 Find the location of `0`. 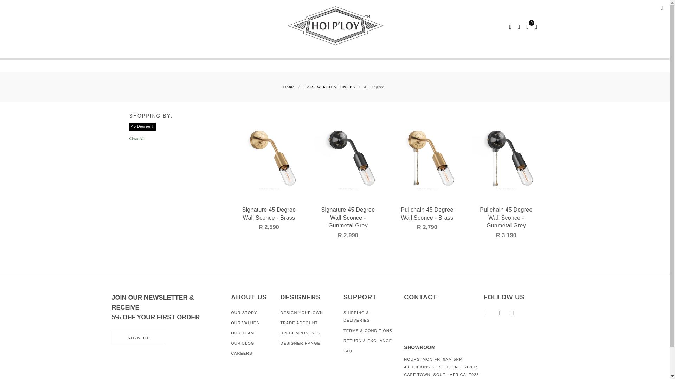

0 is located at coordinates (527, 26).